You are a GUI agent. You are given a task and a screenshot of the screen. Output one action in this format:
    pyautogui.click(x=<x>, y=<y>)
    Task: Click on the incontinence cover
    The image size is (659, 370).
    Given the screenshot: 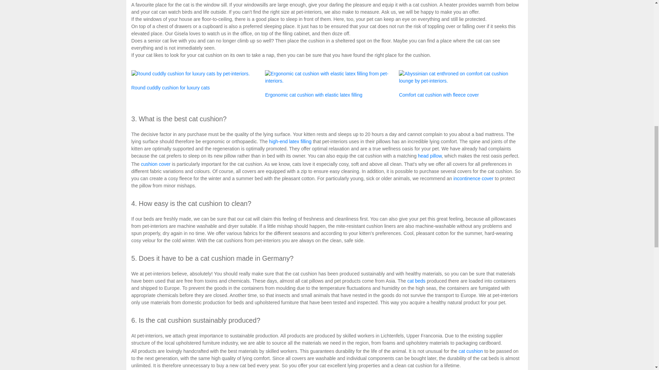 What is the action you would take?
    pyautogui.click(x=473, y=178)
    